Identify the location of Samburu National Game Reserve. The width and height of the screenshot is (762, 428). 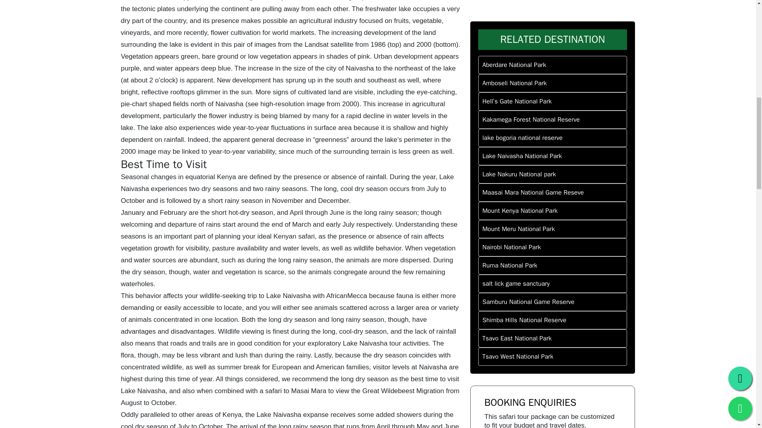
(552, 82).